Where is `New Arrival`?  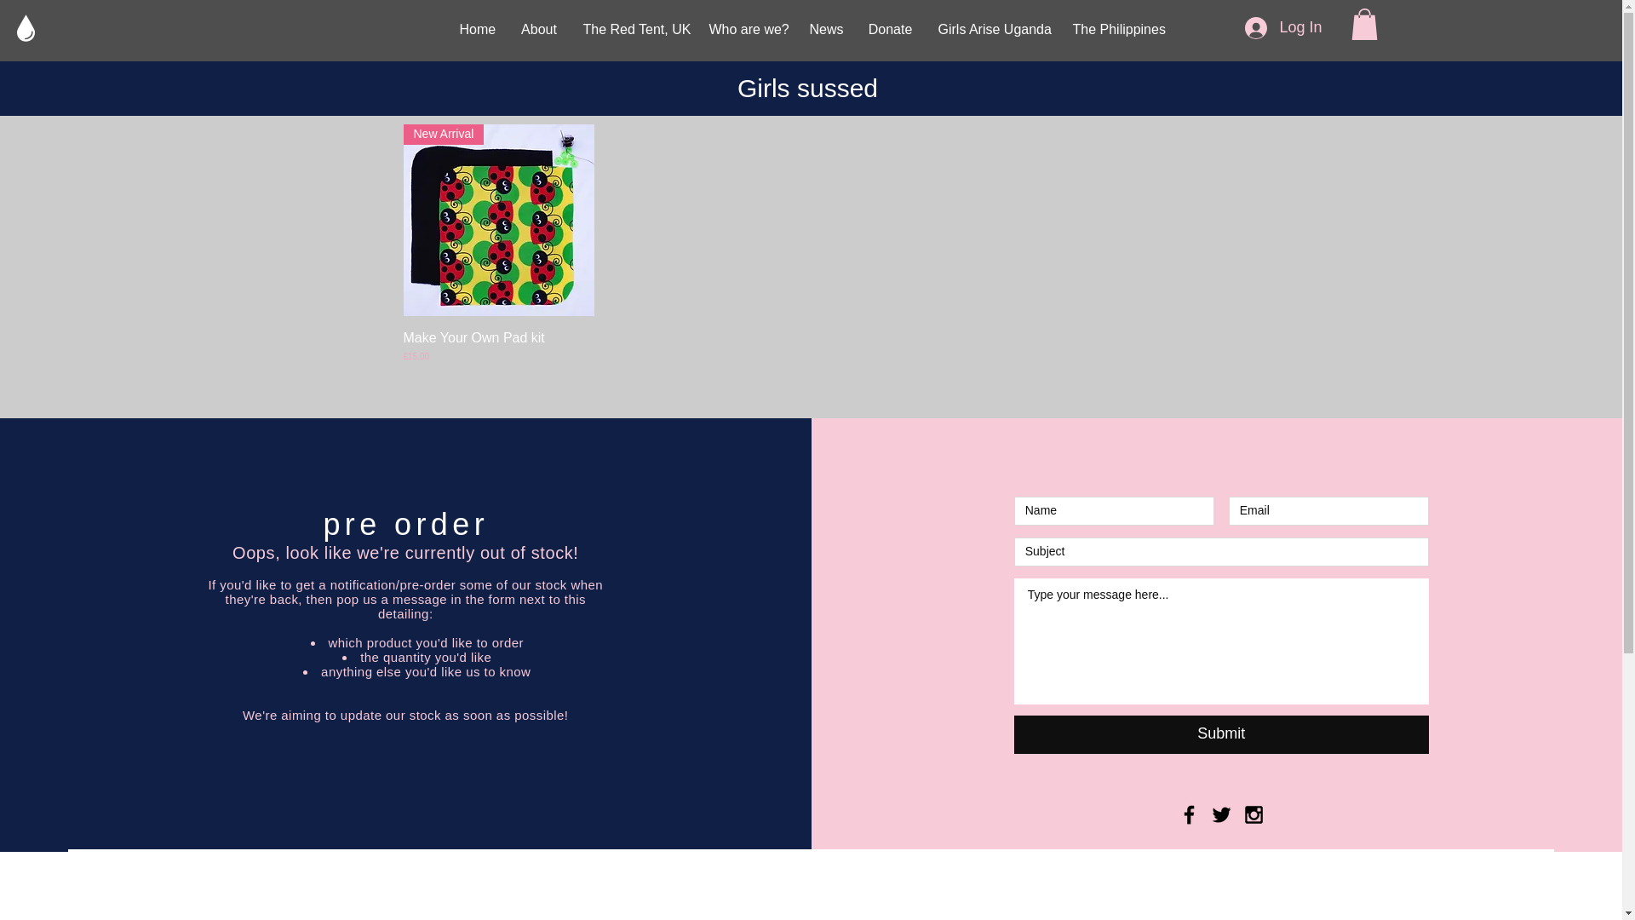 New Arrival is located at coordinates (499, 220).